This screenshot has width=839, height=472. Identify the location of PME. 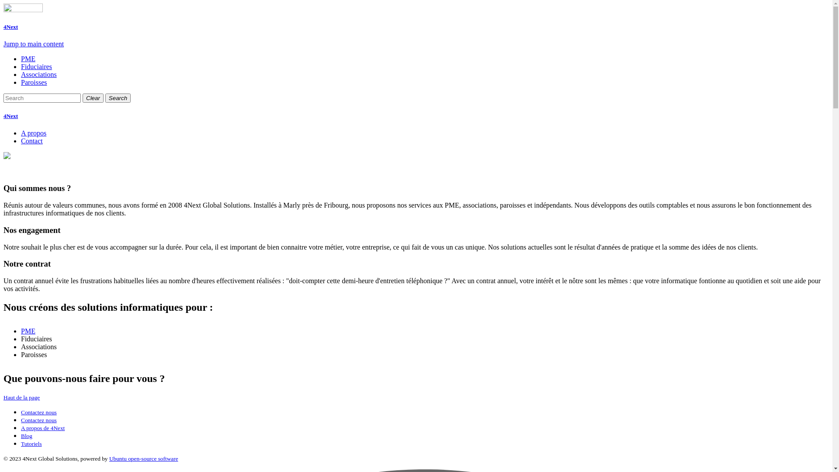
(28, 331).